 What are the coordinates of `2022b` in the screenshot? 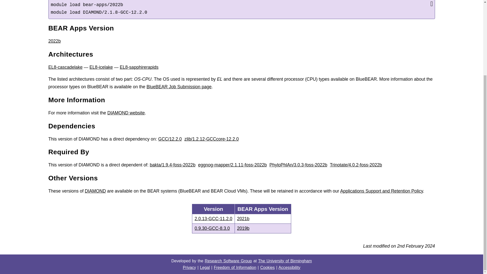 It's located at (54, 41).